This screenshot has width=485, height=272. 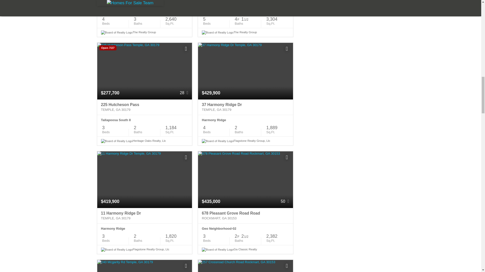 What do you see at coordinates (245, 3) in the screenshot?
I see `350 Taylor Path Dallas,  GA 30157` at bounding box center [245, 3].